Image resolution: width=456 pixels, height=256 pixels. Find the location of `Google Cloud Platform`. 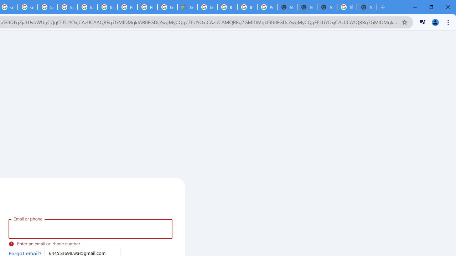

Google Cloud Platform is located at coordinates (207, 7).